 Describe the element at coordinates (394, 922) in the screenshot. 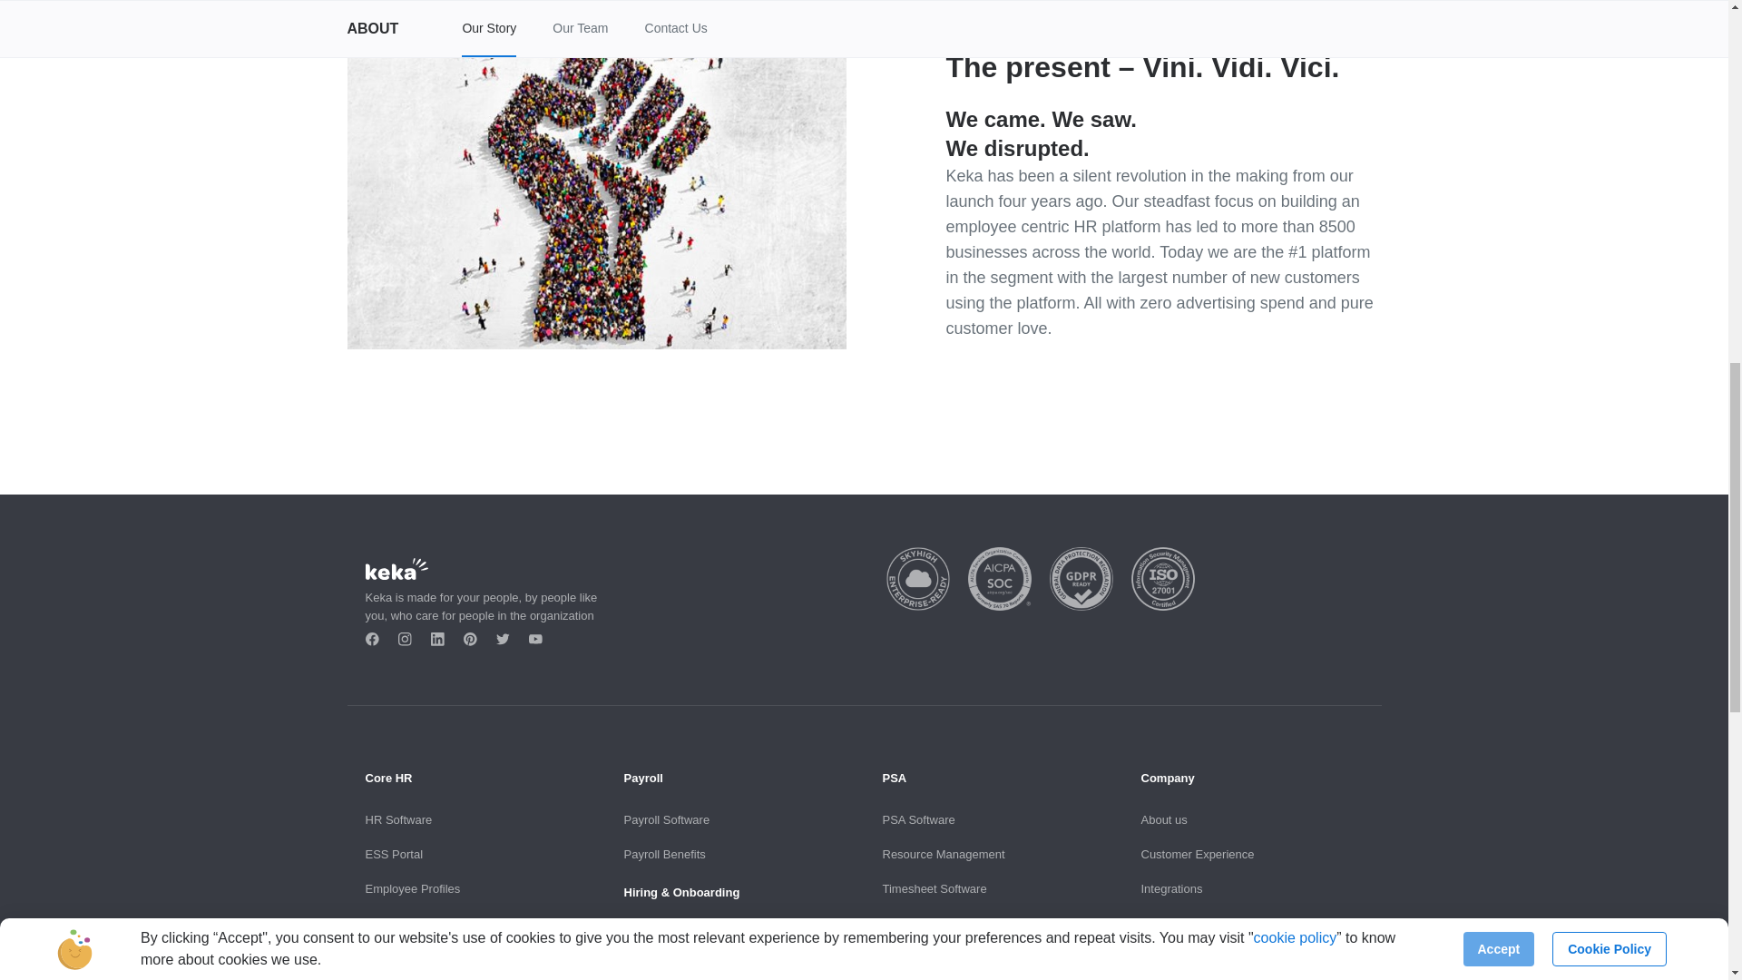

I see `Documents` at that location.